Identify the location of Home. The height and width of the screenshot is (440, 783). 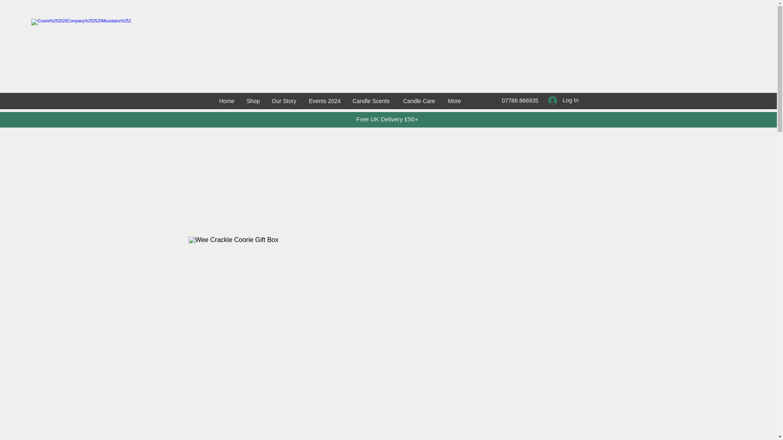
(229, 101).